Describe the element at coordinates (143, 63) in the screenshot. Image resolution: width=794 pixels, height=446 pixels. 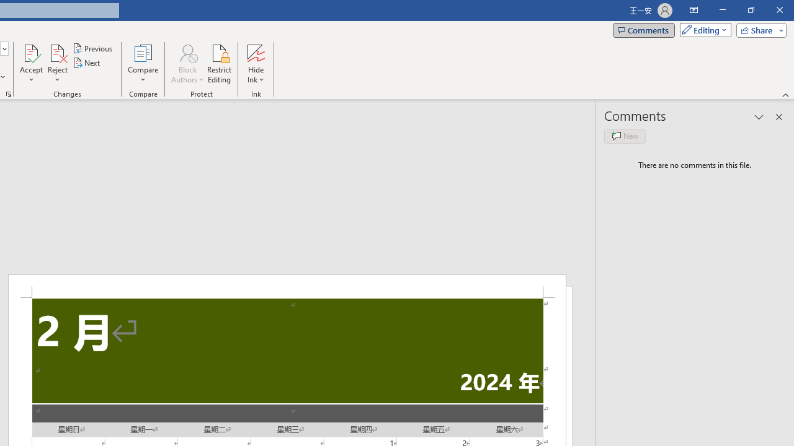
I see `Compare` at that location.